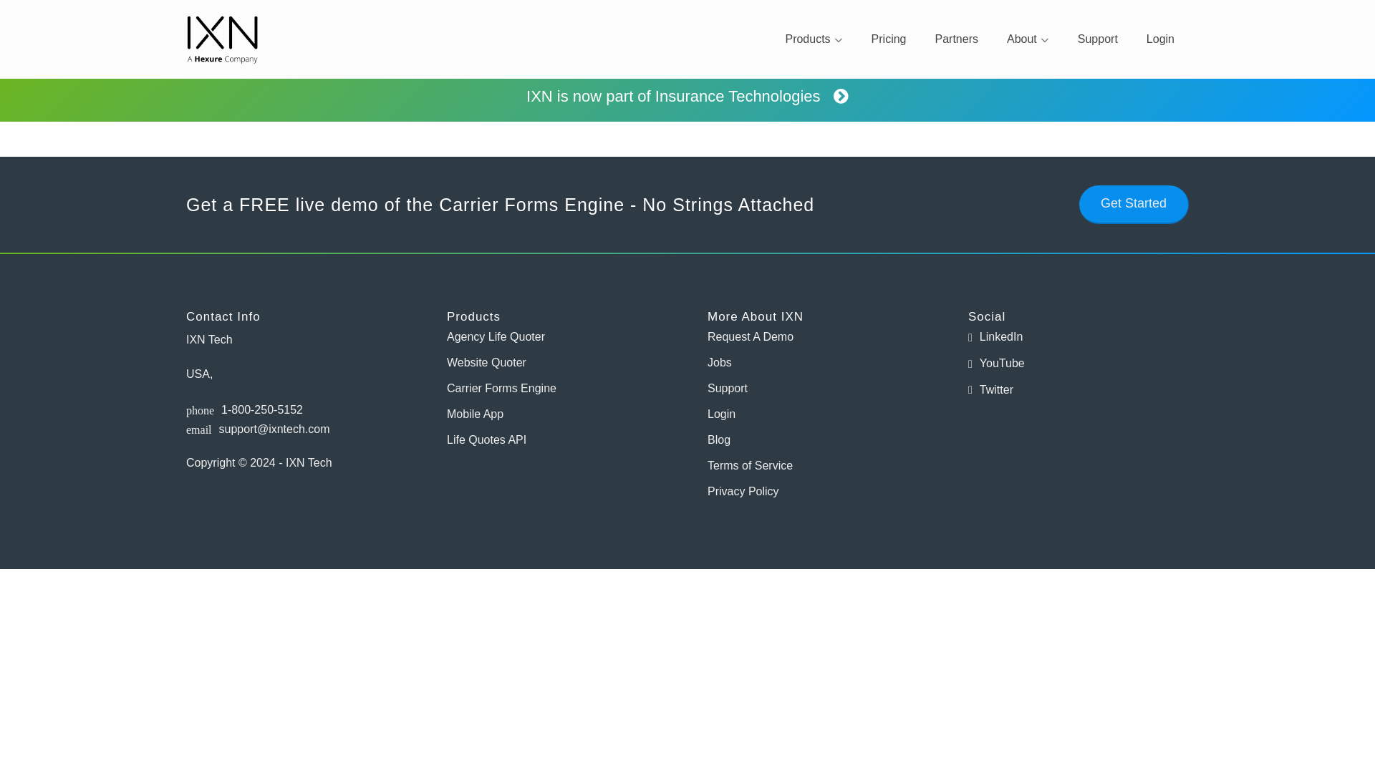 The width and height of the screenshot is (1375, 773). What do you see at coordinates (818, 414) in the screenshot?
I see `Login` at bounding box center [818, 414].